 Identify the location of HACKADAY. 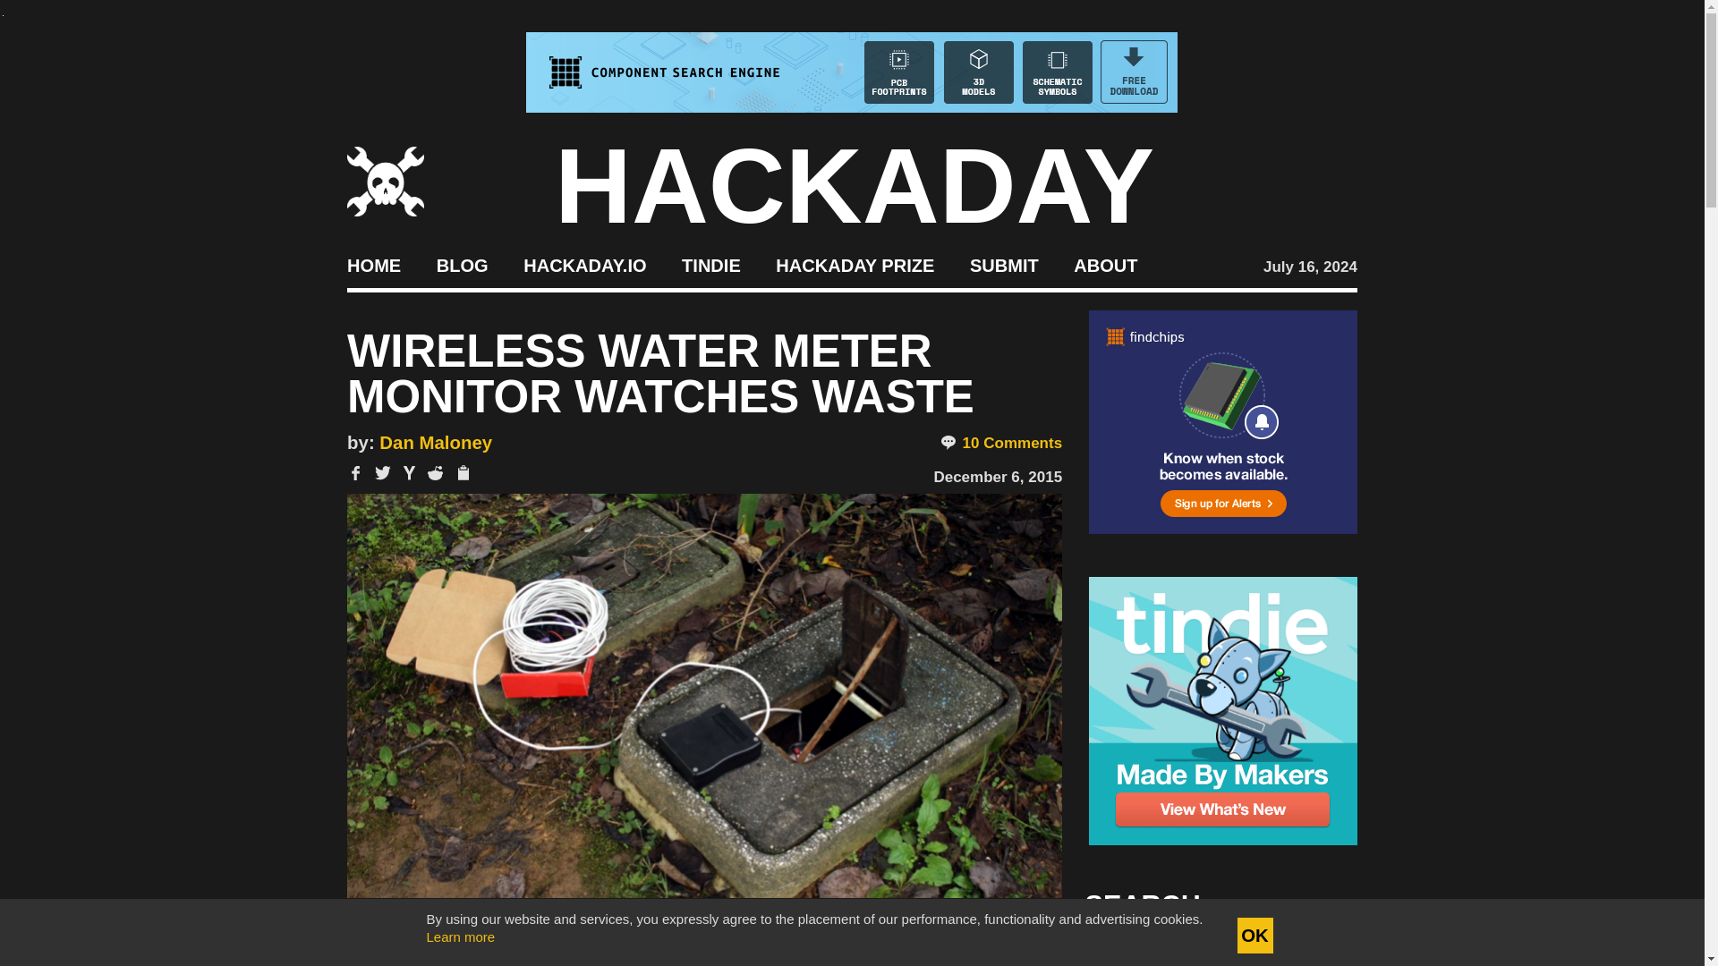
(855, 186).